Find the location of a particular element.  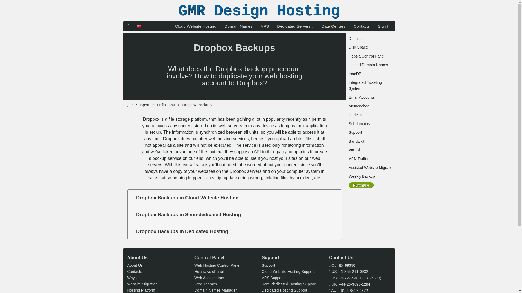

GMR Design Hosting is located at coordinates (259, 12).